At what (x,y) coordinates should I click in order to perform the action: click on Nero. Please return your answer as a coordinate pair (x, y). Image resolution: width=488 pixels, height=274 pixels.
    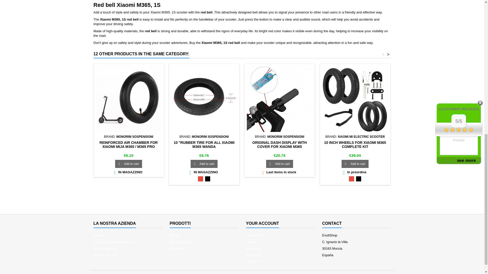
    Looking at the image, I should click on (207, 179).